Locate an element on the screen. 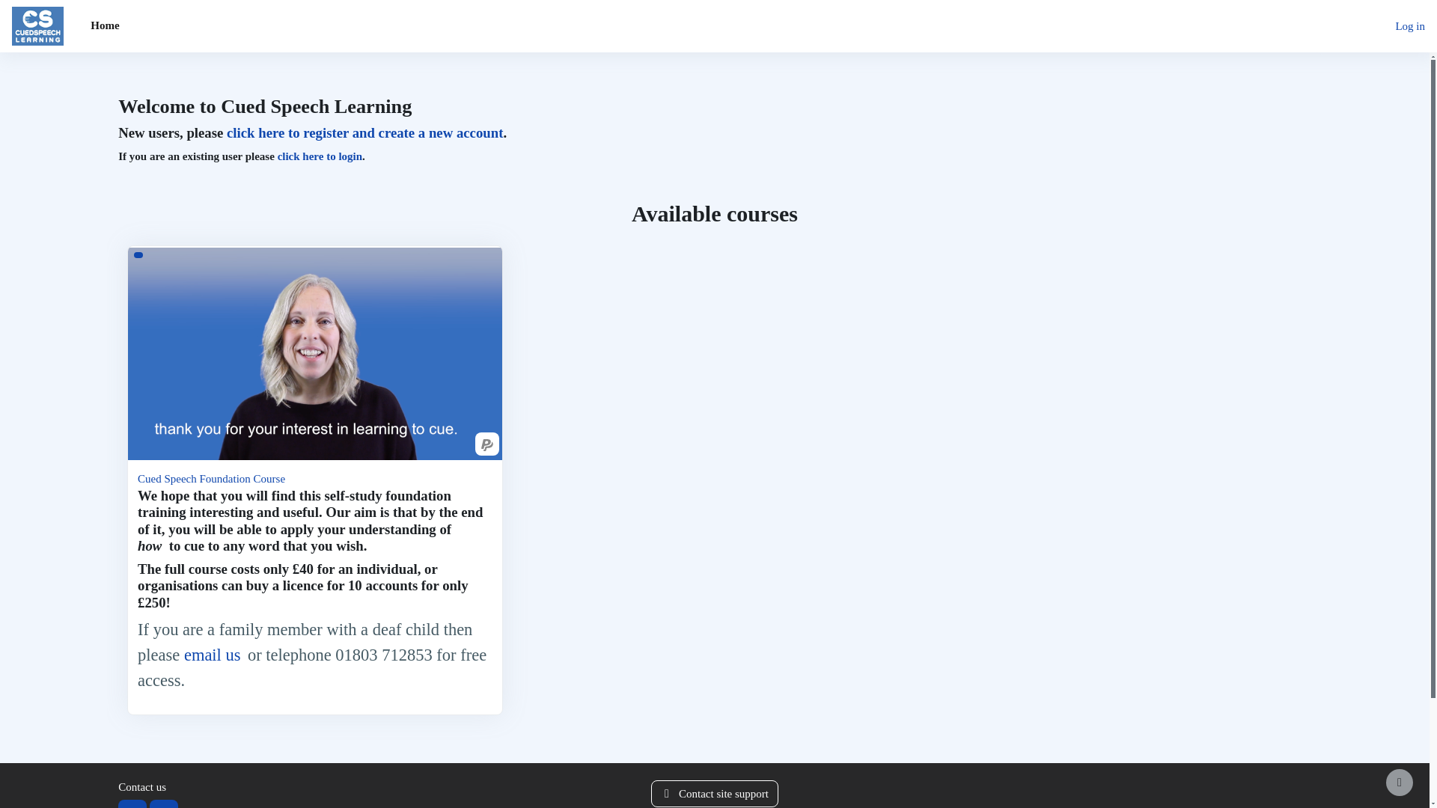 The width and height of the screenshot is (1437, 808). email us is located at coordinates (213, 654).